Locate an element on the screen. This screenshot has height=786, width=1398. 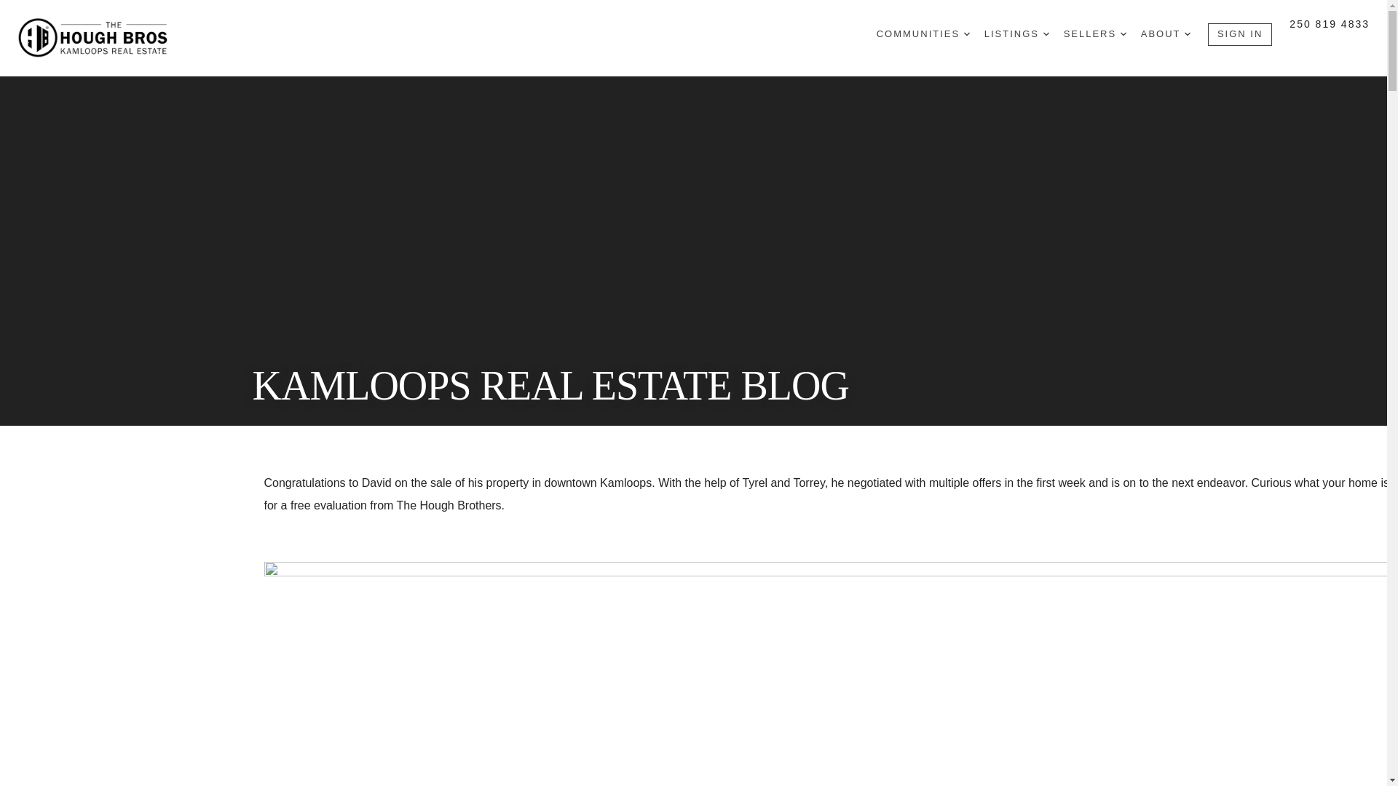
ABOUT DROPDOWN ARROW is located at coordinates (1165, 34).